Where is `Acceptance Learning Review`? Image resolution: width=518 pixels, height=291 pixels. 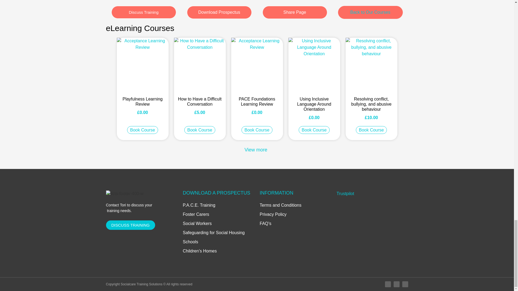
Acceptance Learning Review is located at coordinates (257, 65).